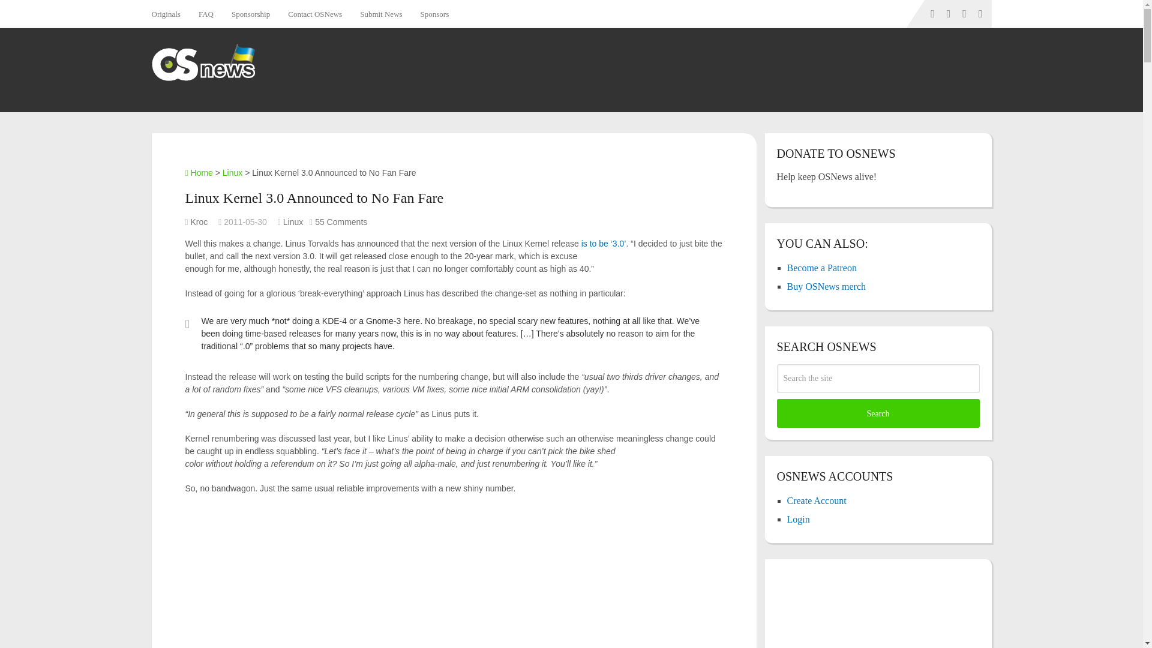 The height and width of the screenshot is (648, 1152). Describe the element at coordinates (206, 14) in the screenshot. I see `FAQ` at that location.